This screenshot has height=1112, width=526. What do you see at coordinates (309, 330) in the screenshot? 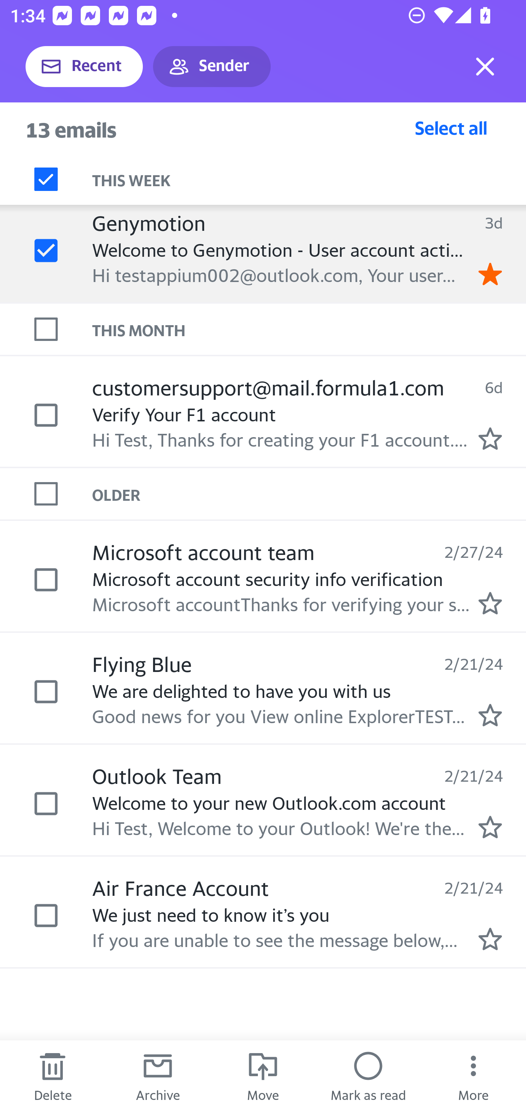
I see `THIS MONTH` at bounding box center [309, 330].